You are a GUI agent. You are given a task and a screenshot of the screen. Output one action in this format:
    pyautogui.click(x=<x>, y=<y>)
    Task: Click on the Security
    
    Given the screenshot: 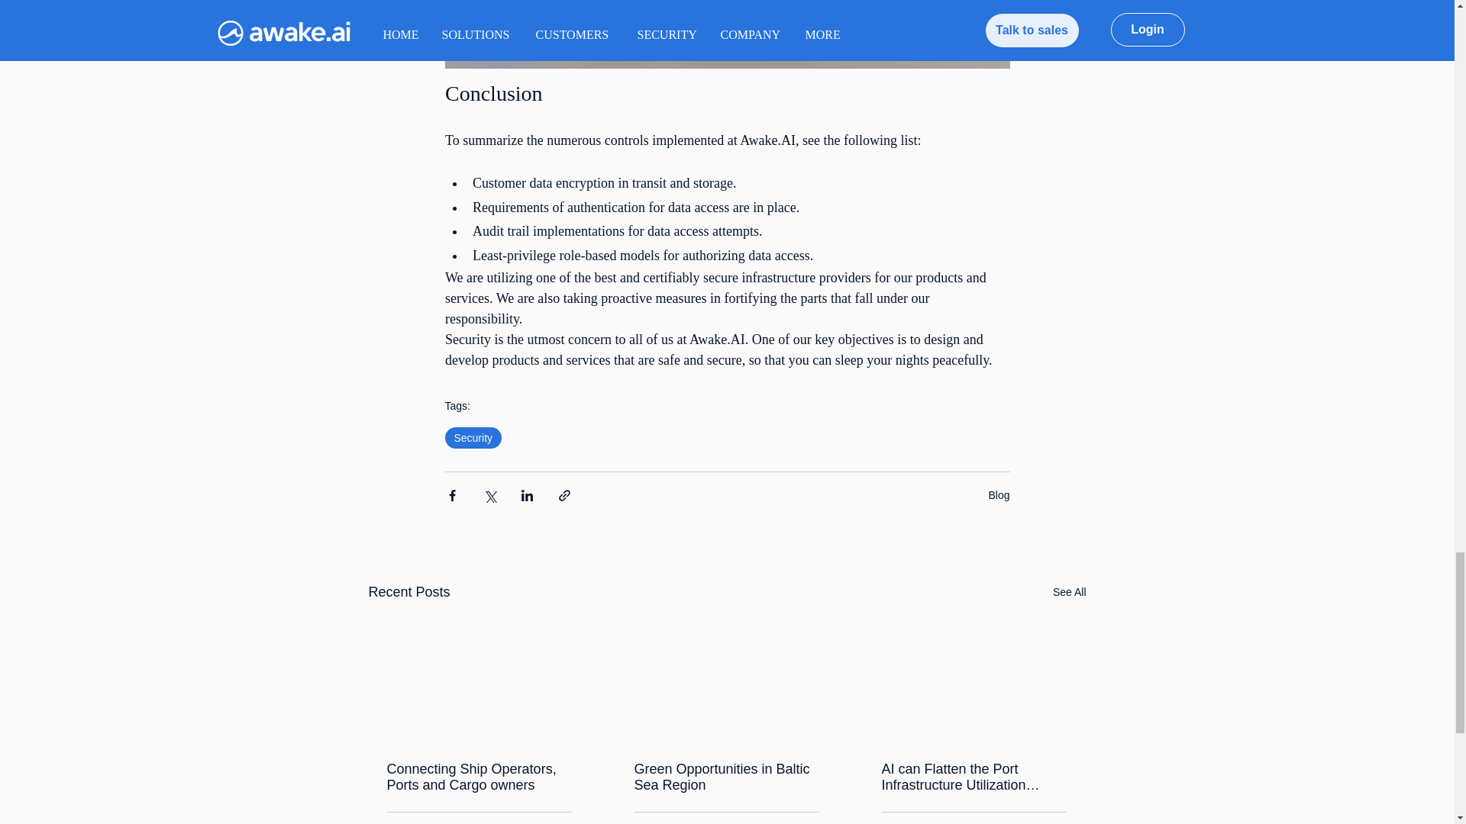 What is the action you would take?
    pyautogui.click(x=472, y=438)
    